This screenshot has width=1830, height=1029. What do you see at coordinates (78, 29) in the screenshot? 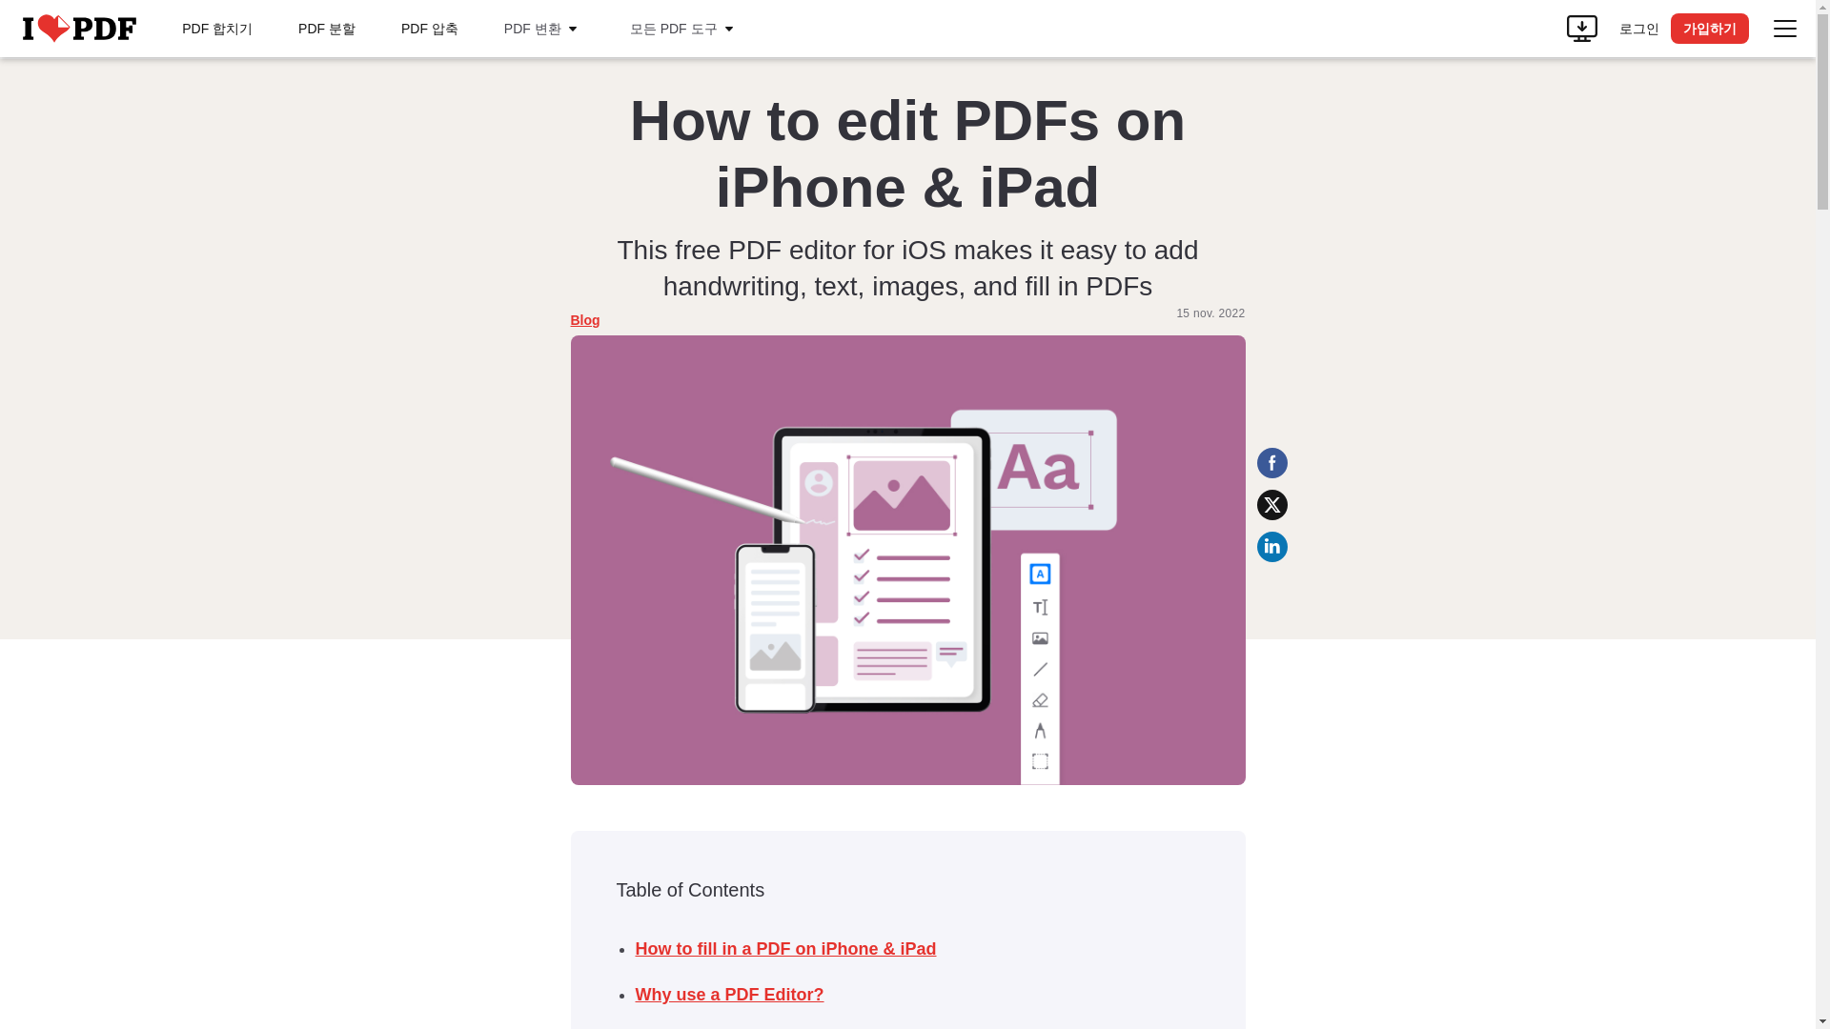
I see `iLovePDF` at bounding box center [78, 29].